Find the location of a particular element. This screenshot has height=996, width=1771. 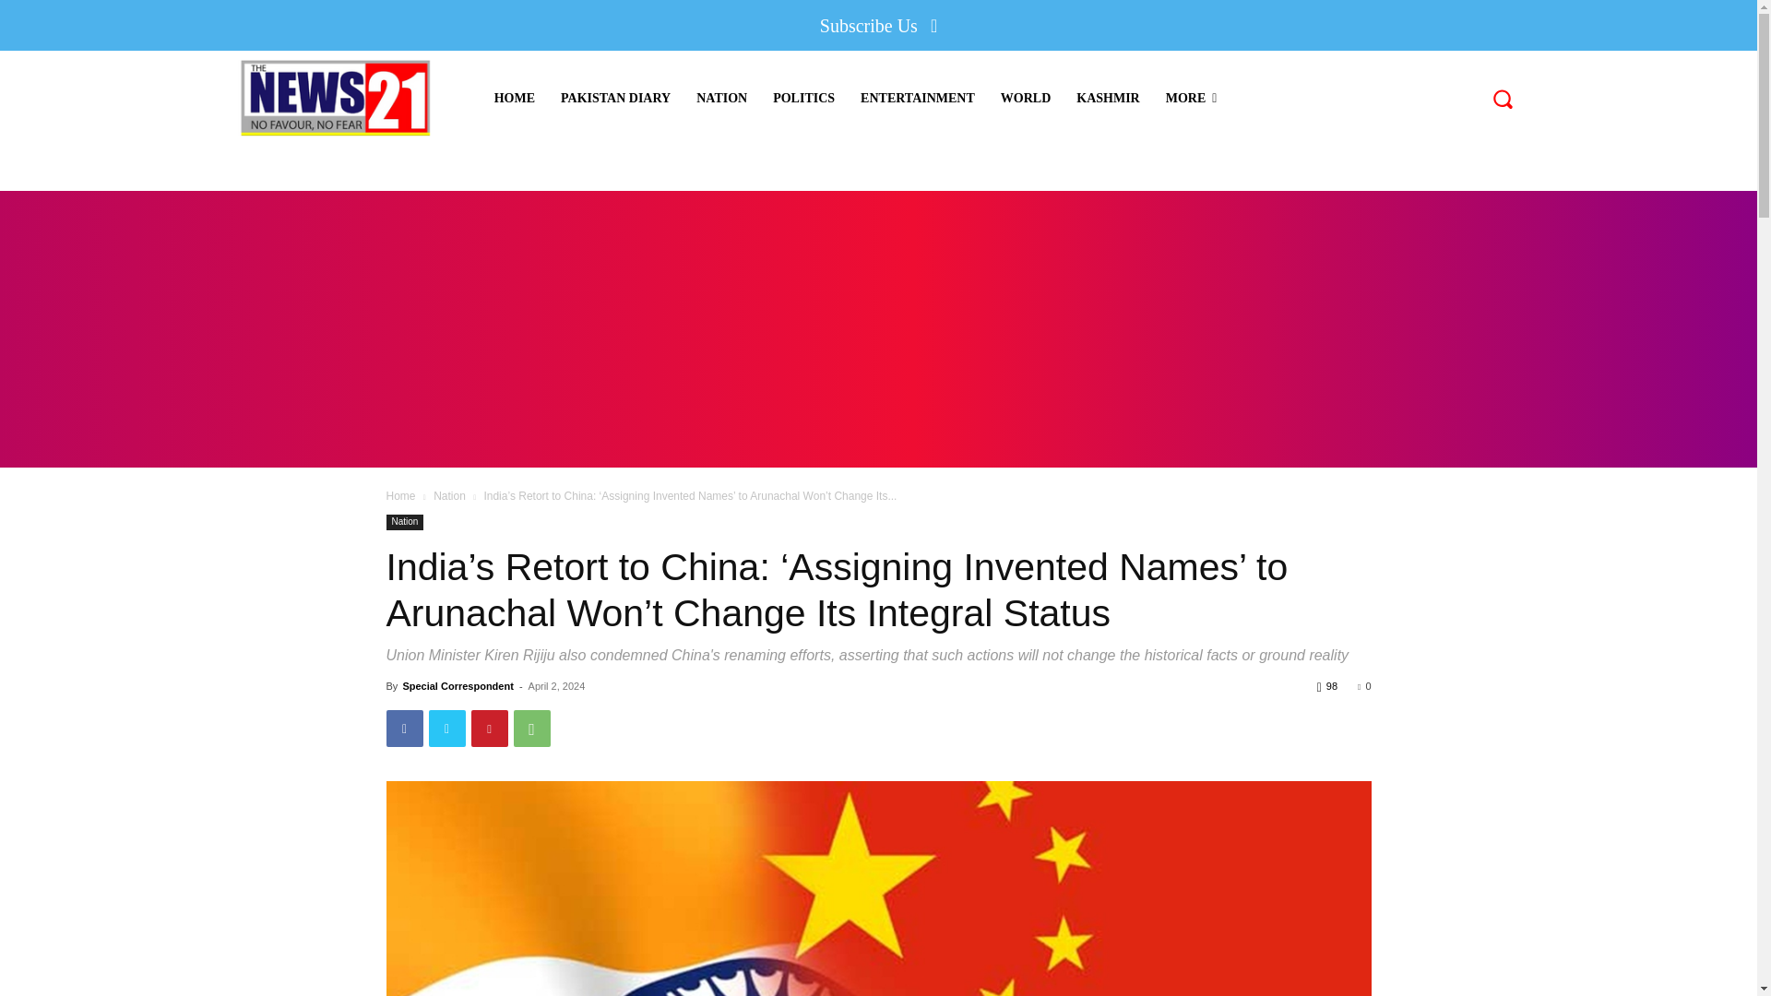

HOME is located at coordinates (515, 98).